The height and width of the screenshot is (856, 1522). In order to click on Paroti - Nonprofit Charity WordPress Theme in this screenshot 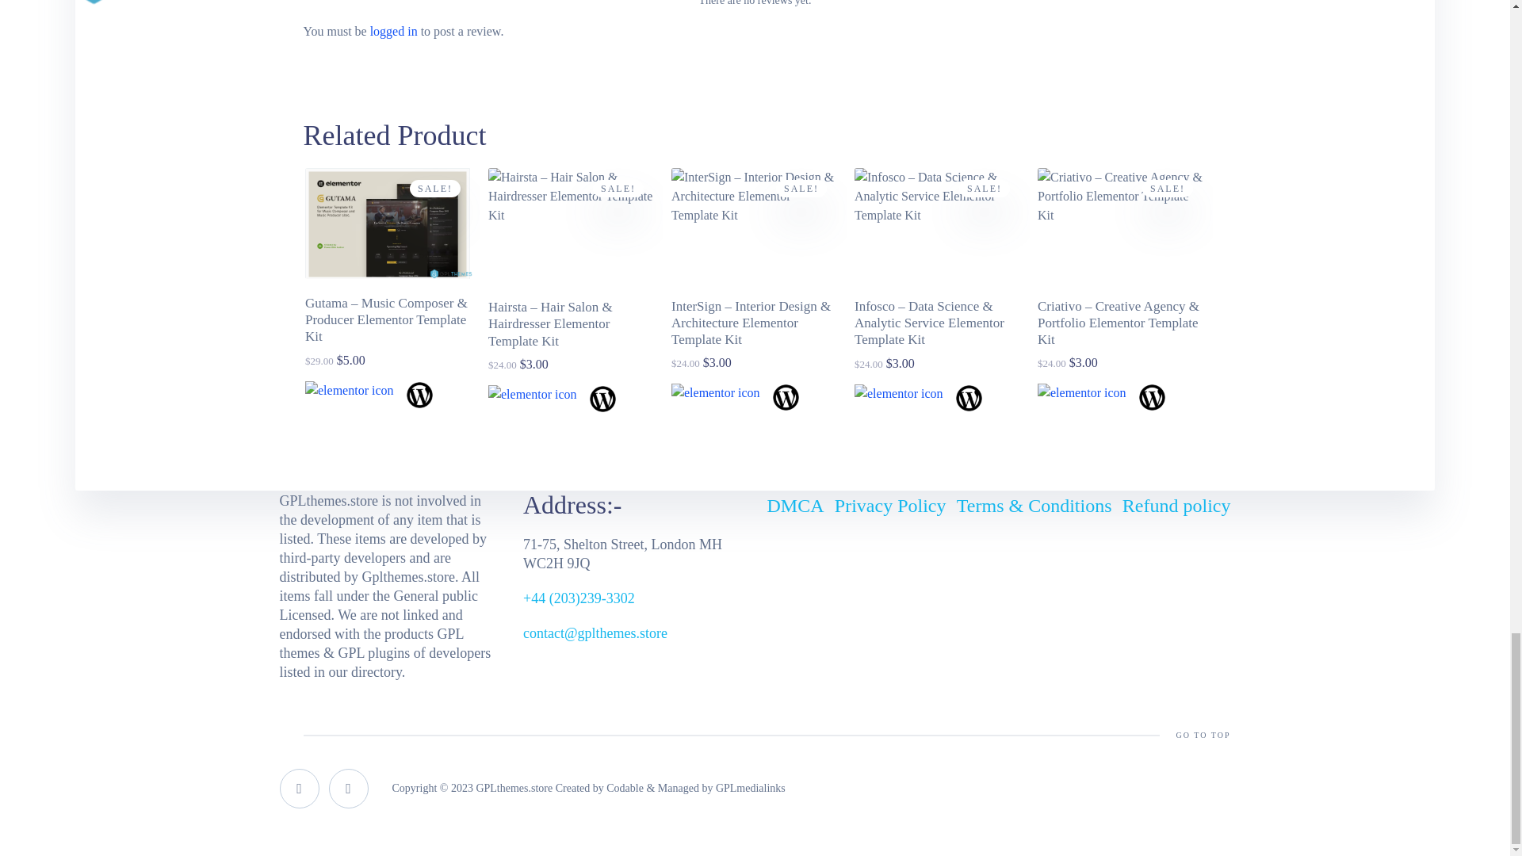, I will do `click(388, 224)`.